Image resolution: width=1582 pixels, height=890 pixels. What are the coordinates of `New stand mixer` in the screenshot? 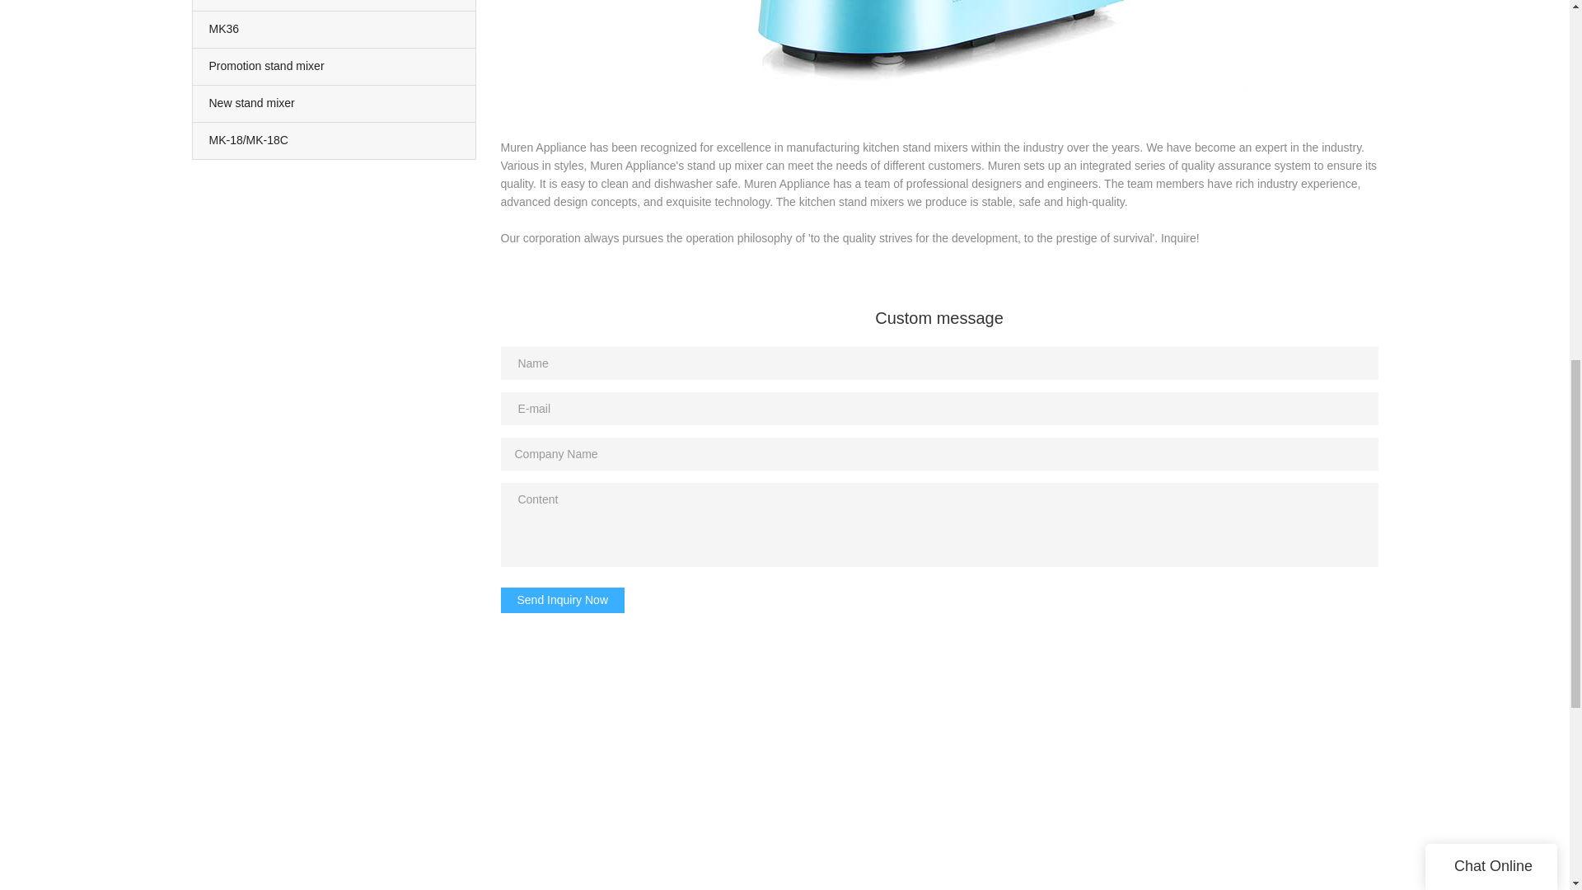 It's located at (335, 103).